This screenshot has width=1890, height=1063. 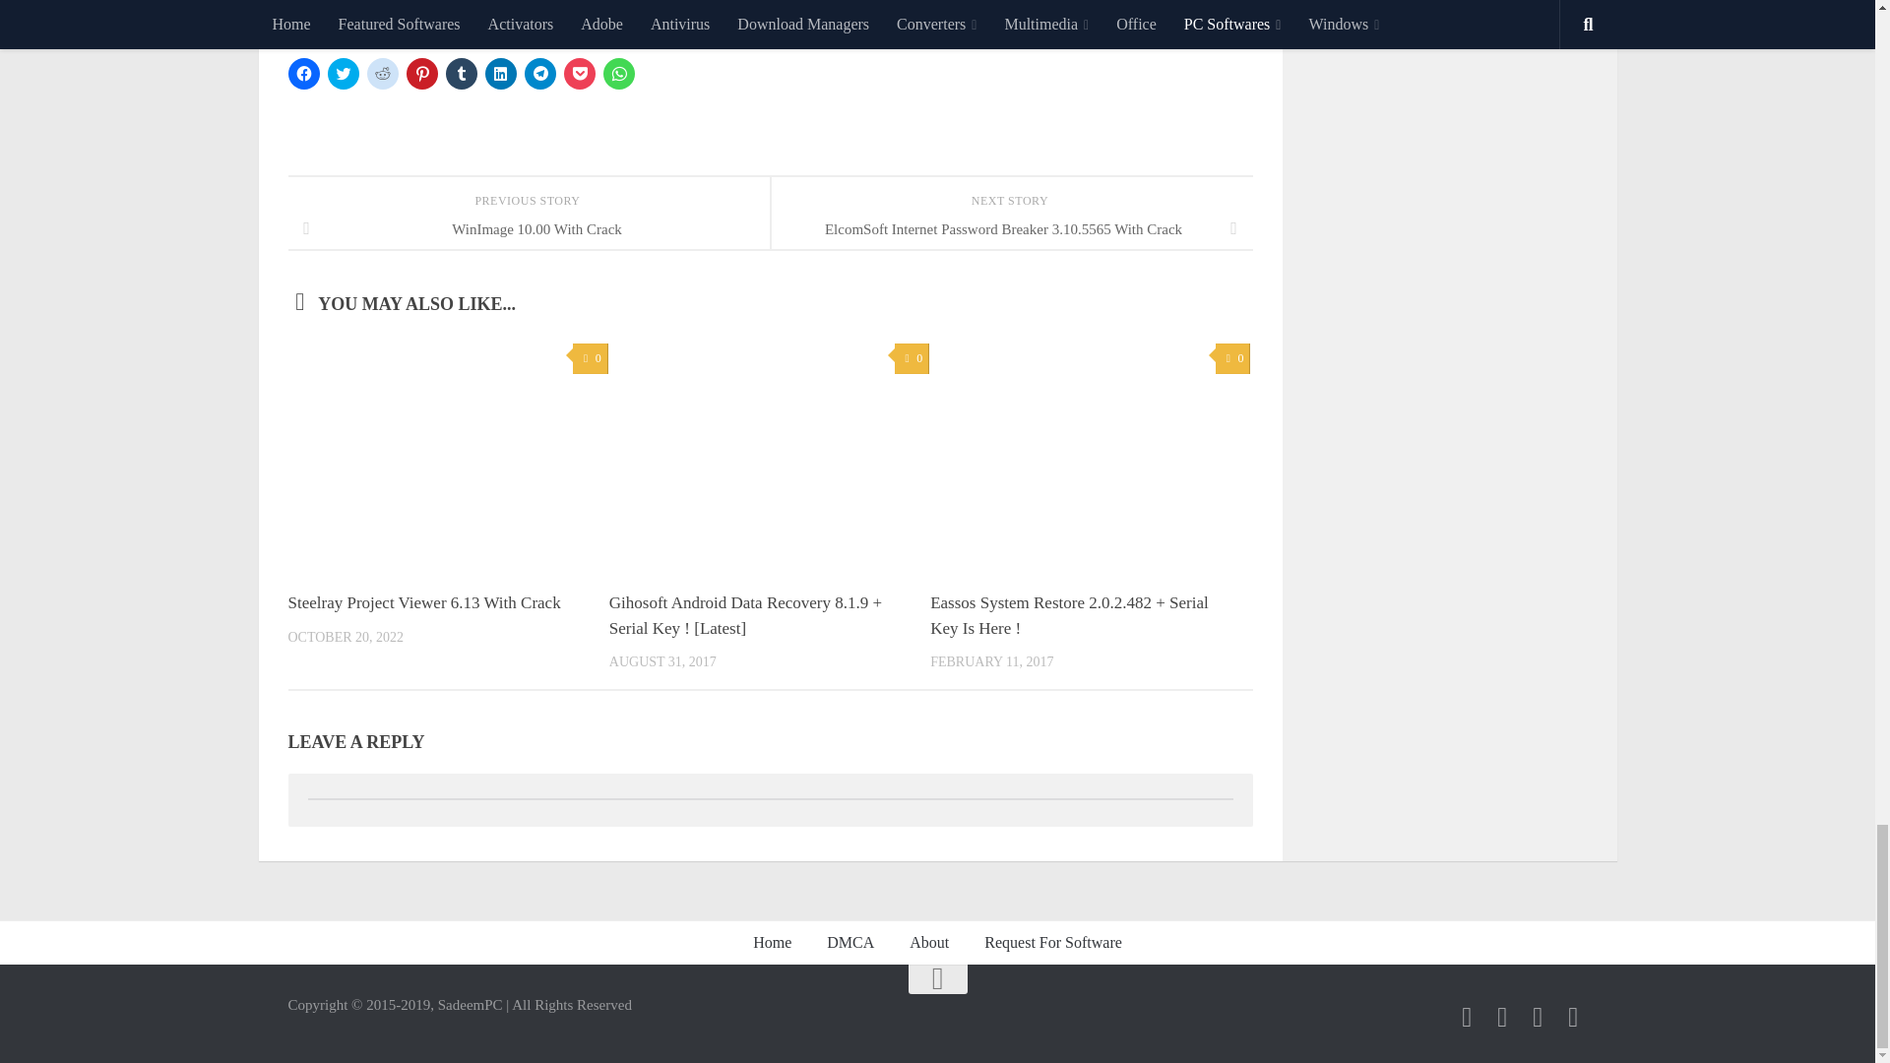 What do you see at coordinates (343, 73) in the screenshot?
I see `Click to share on Twitter` at bounding box center [343, 73].